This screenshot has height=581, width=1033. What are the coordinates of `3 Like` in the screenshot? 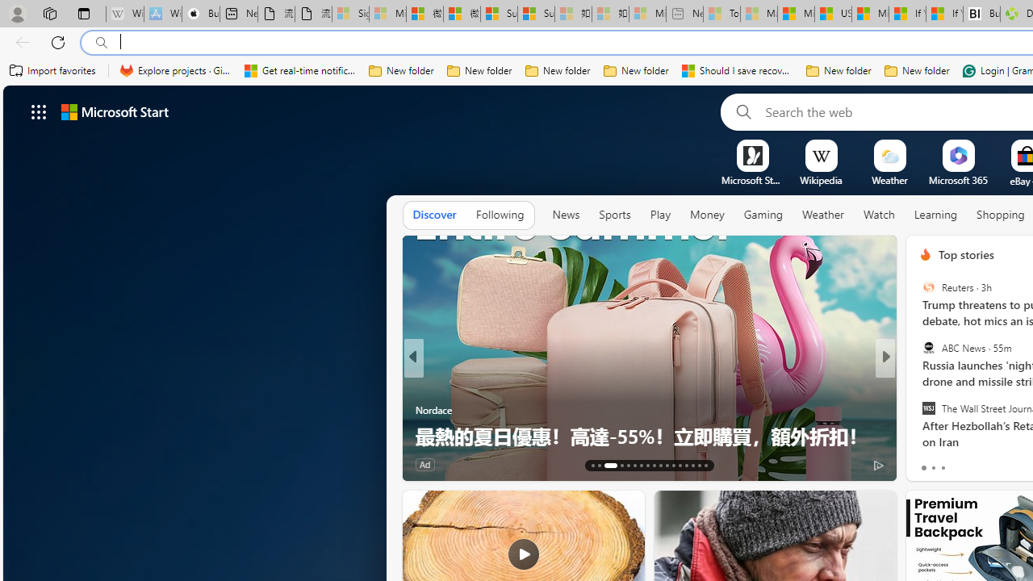 It's located at (924, 463).